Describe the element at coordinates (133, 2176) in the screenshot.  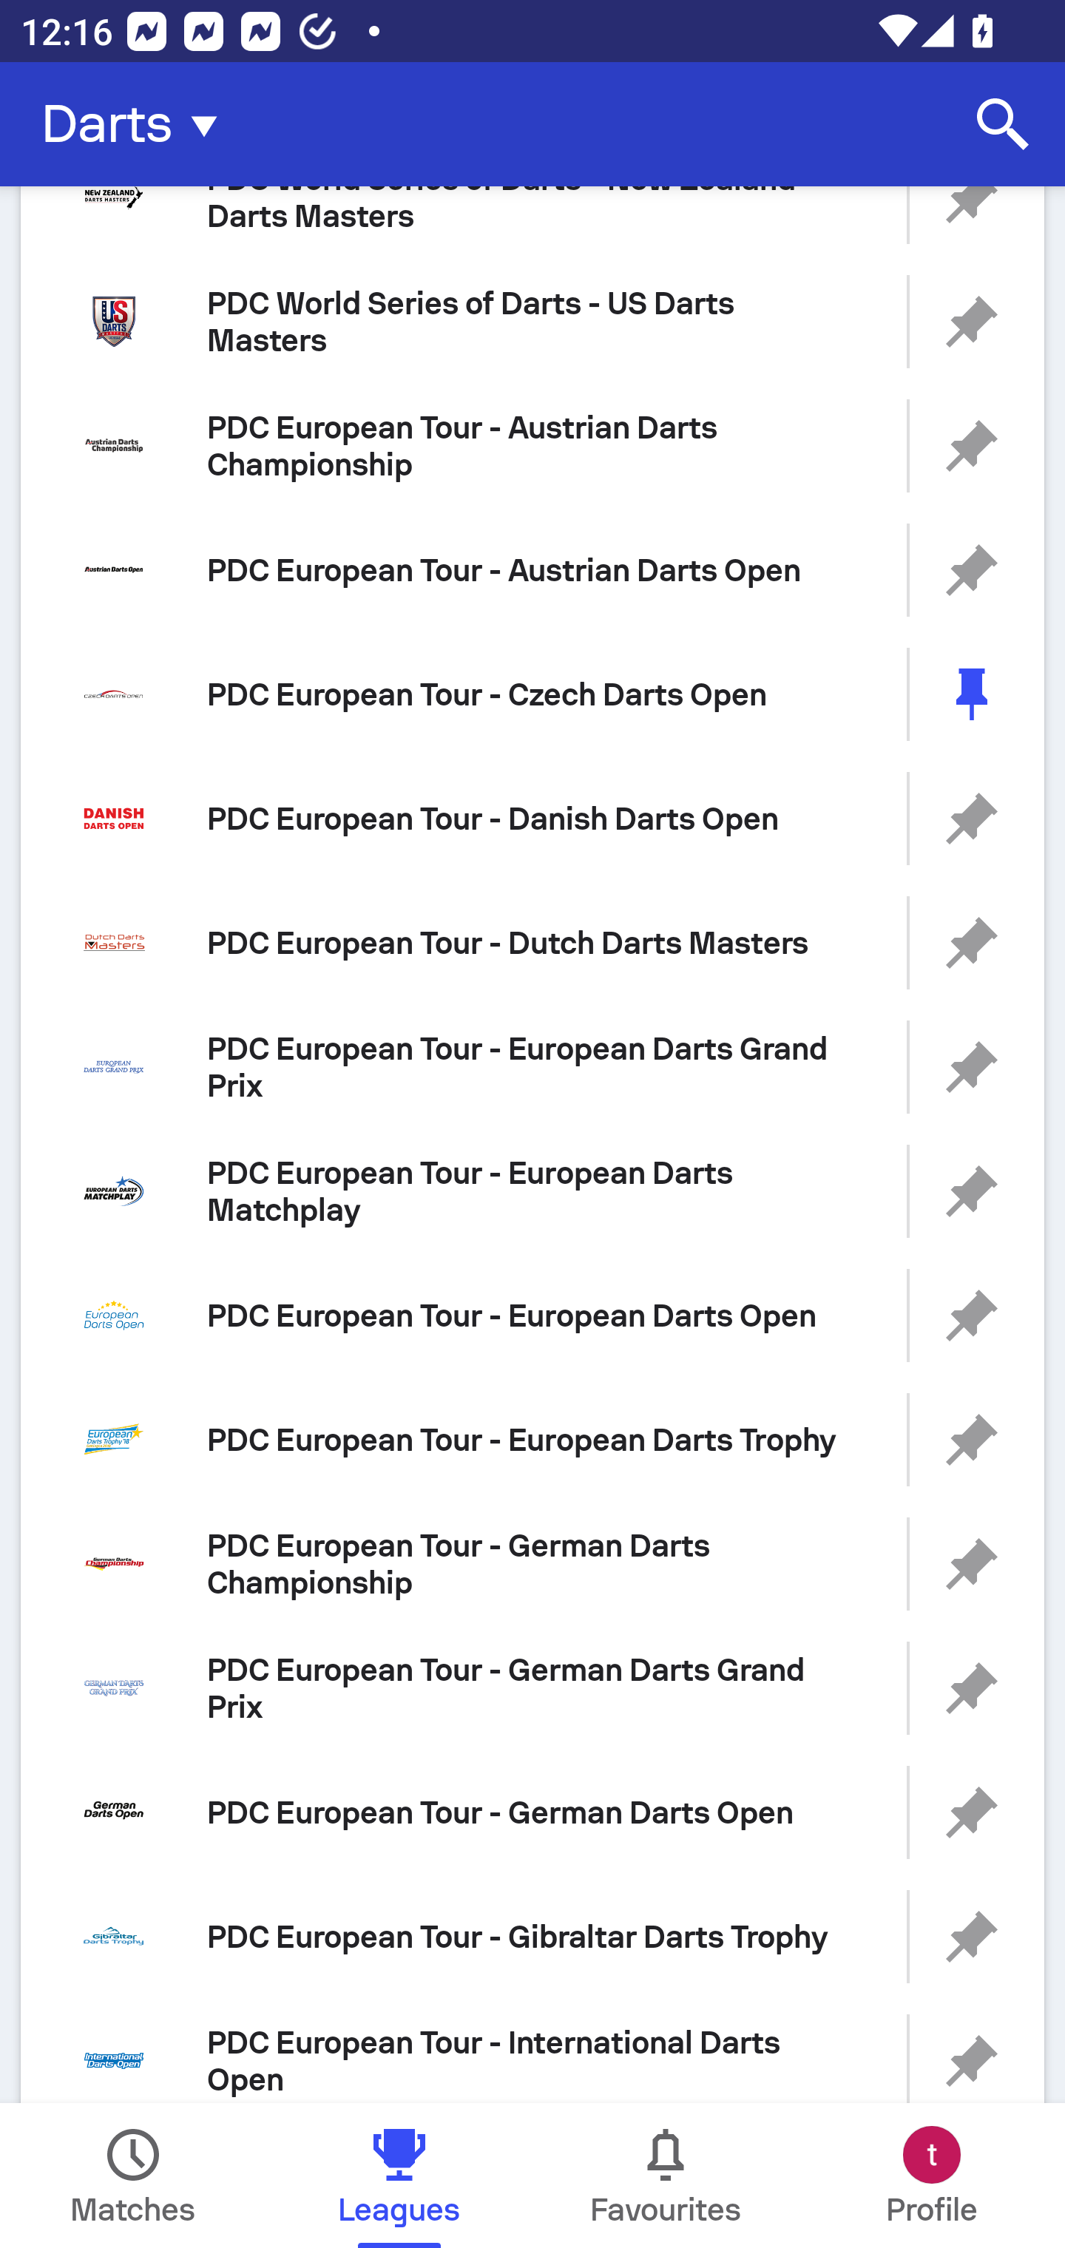
I see `Matches` at that location.